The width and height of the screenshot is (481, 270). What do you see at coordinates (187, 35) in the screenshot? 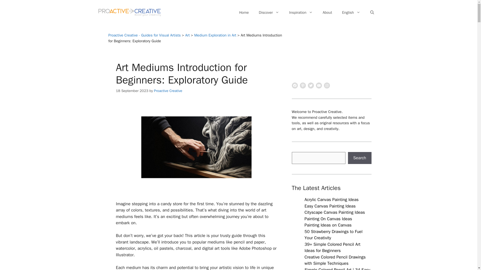
I see `Go to the Art category archives.` at bounding box center [187, 35].